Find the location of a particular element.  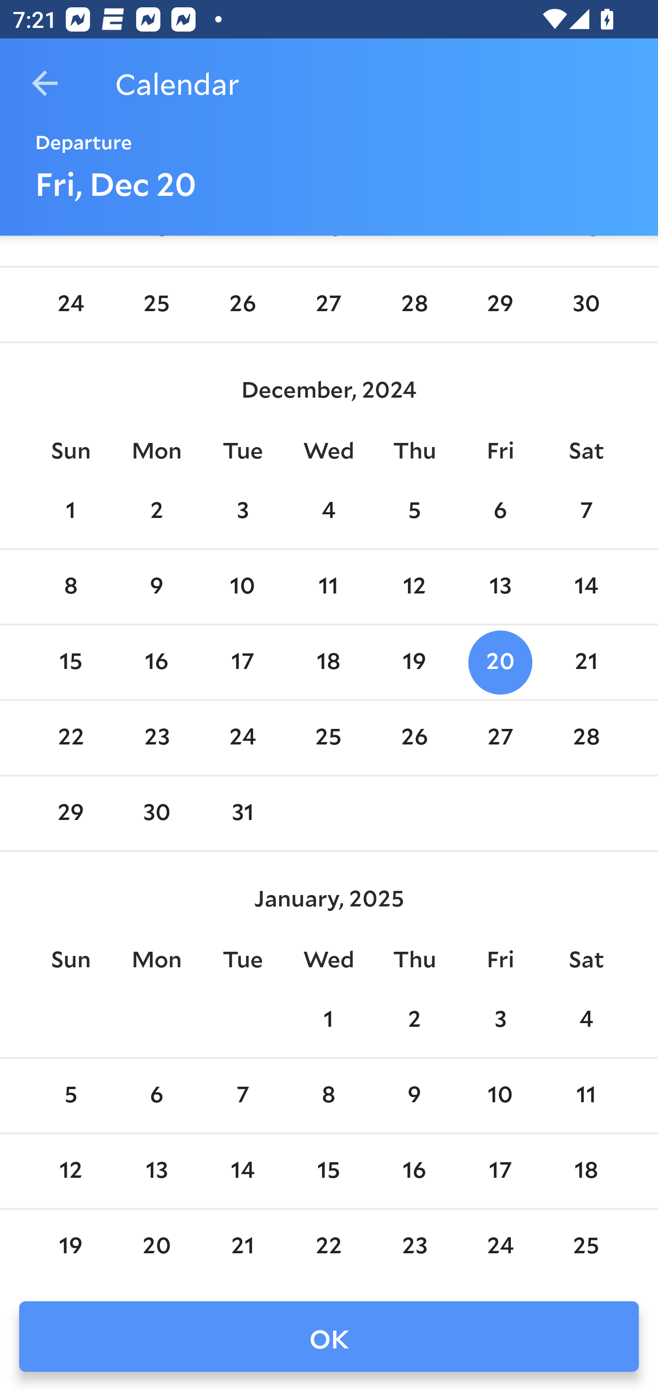

25 is located at coordinates (157, 304).